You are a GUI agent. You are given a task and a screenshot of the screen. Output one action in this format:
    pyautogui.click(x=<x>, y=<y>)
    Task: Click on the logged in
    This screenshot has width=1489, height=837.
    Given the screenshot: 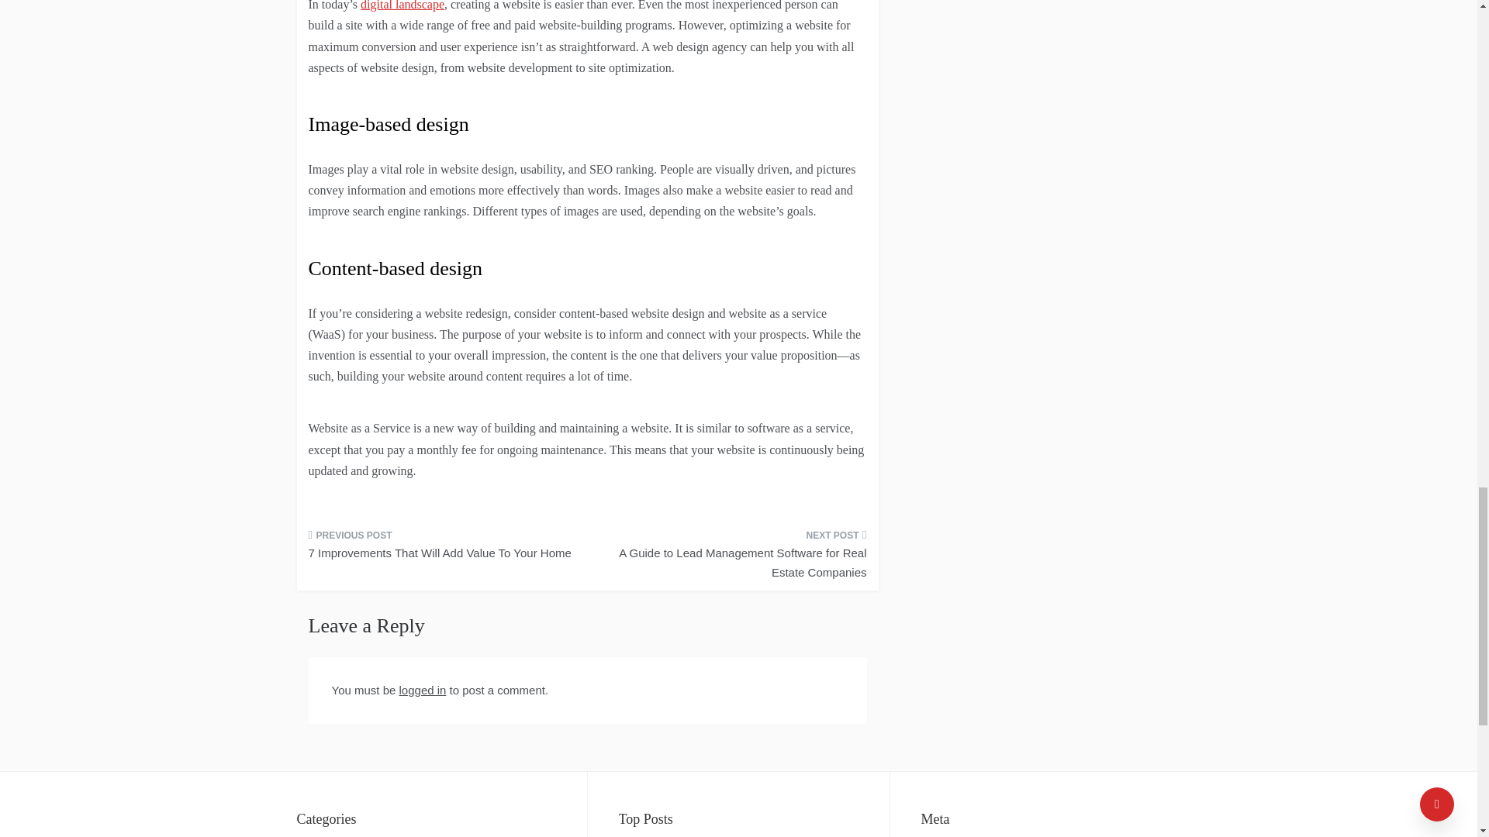 What is the action you would take?
    pyautogui.click(x=423, y=690)
    